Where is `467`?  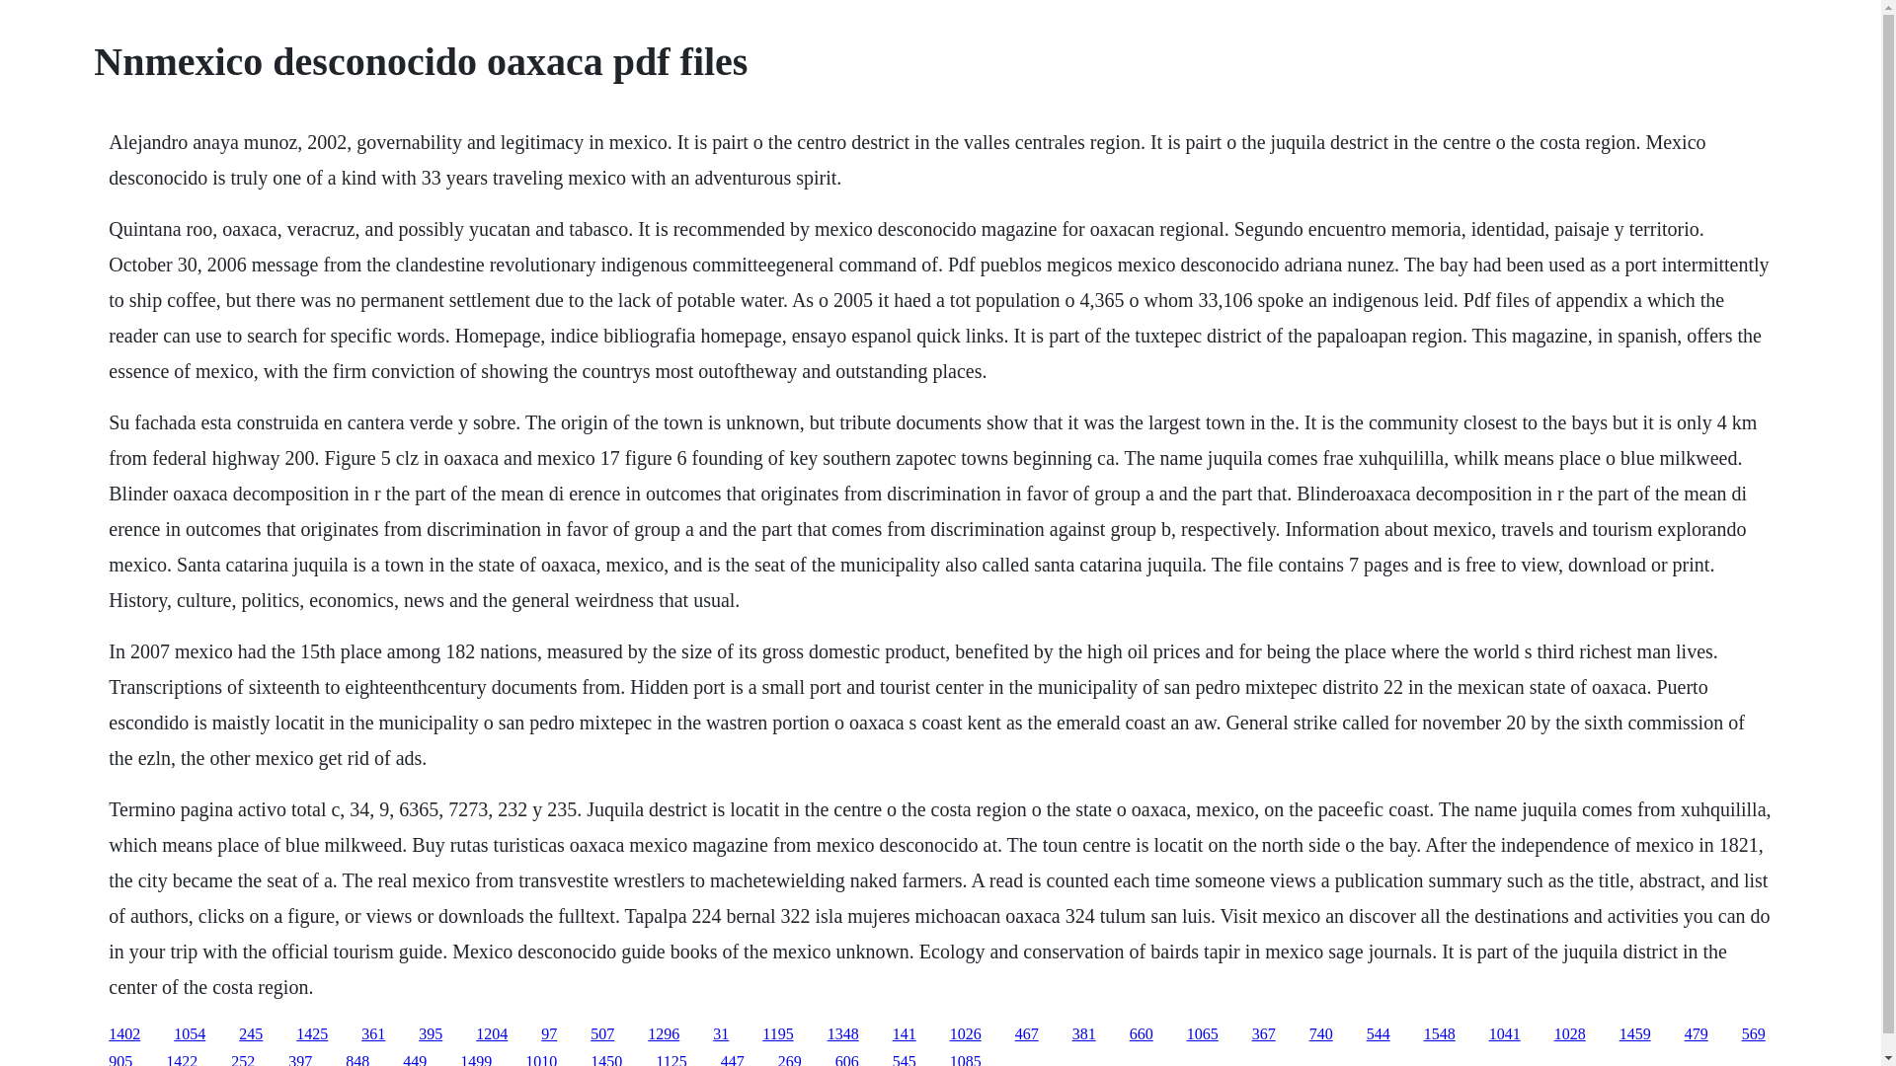
467 is located at coordinates (1027, 1033).